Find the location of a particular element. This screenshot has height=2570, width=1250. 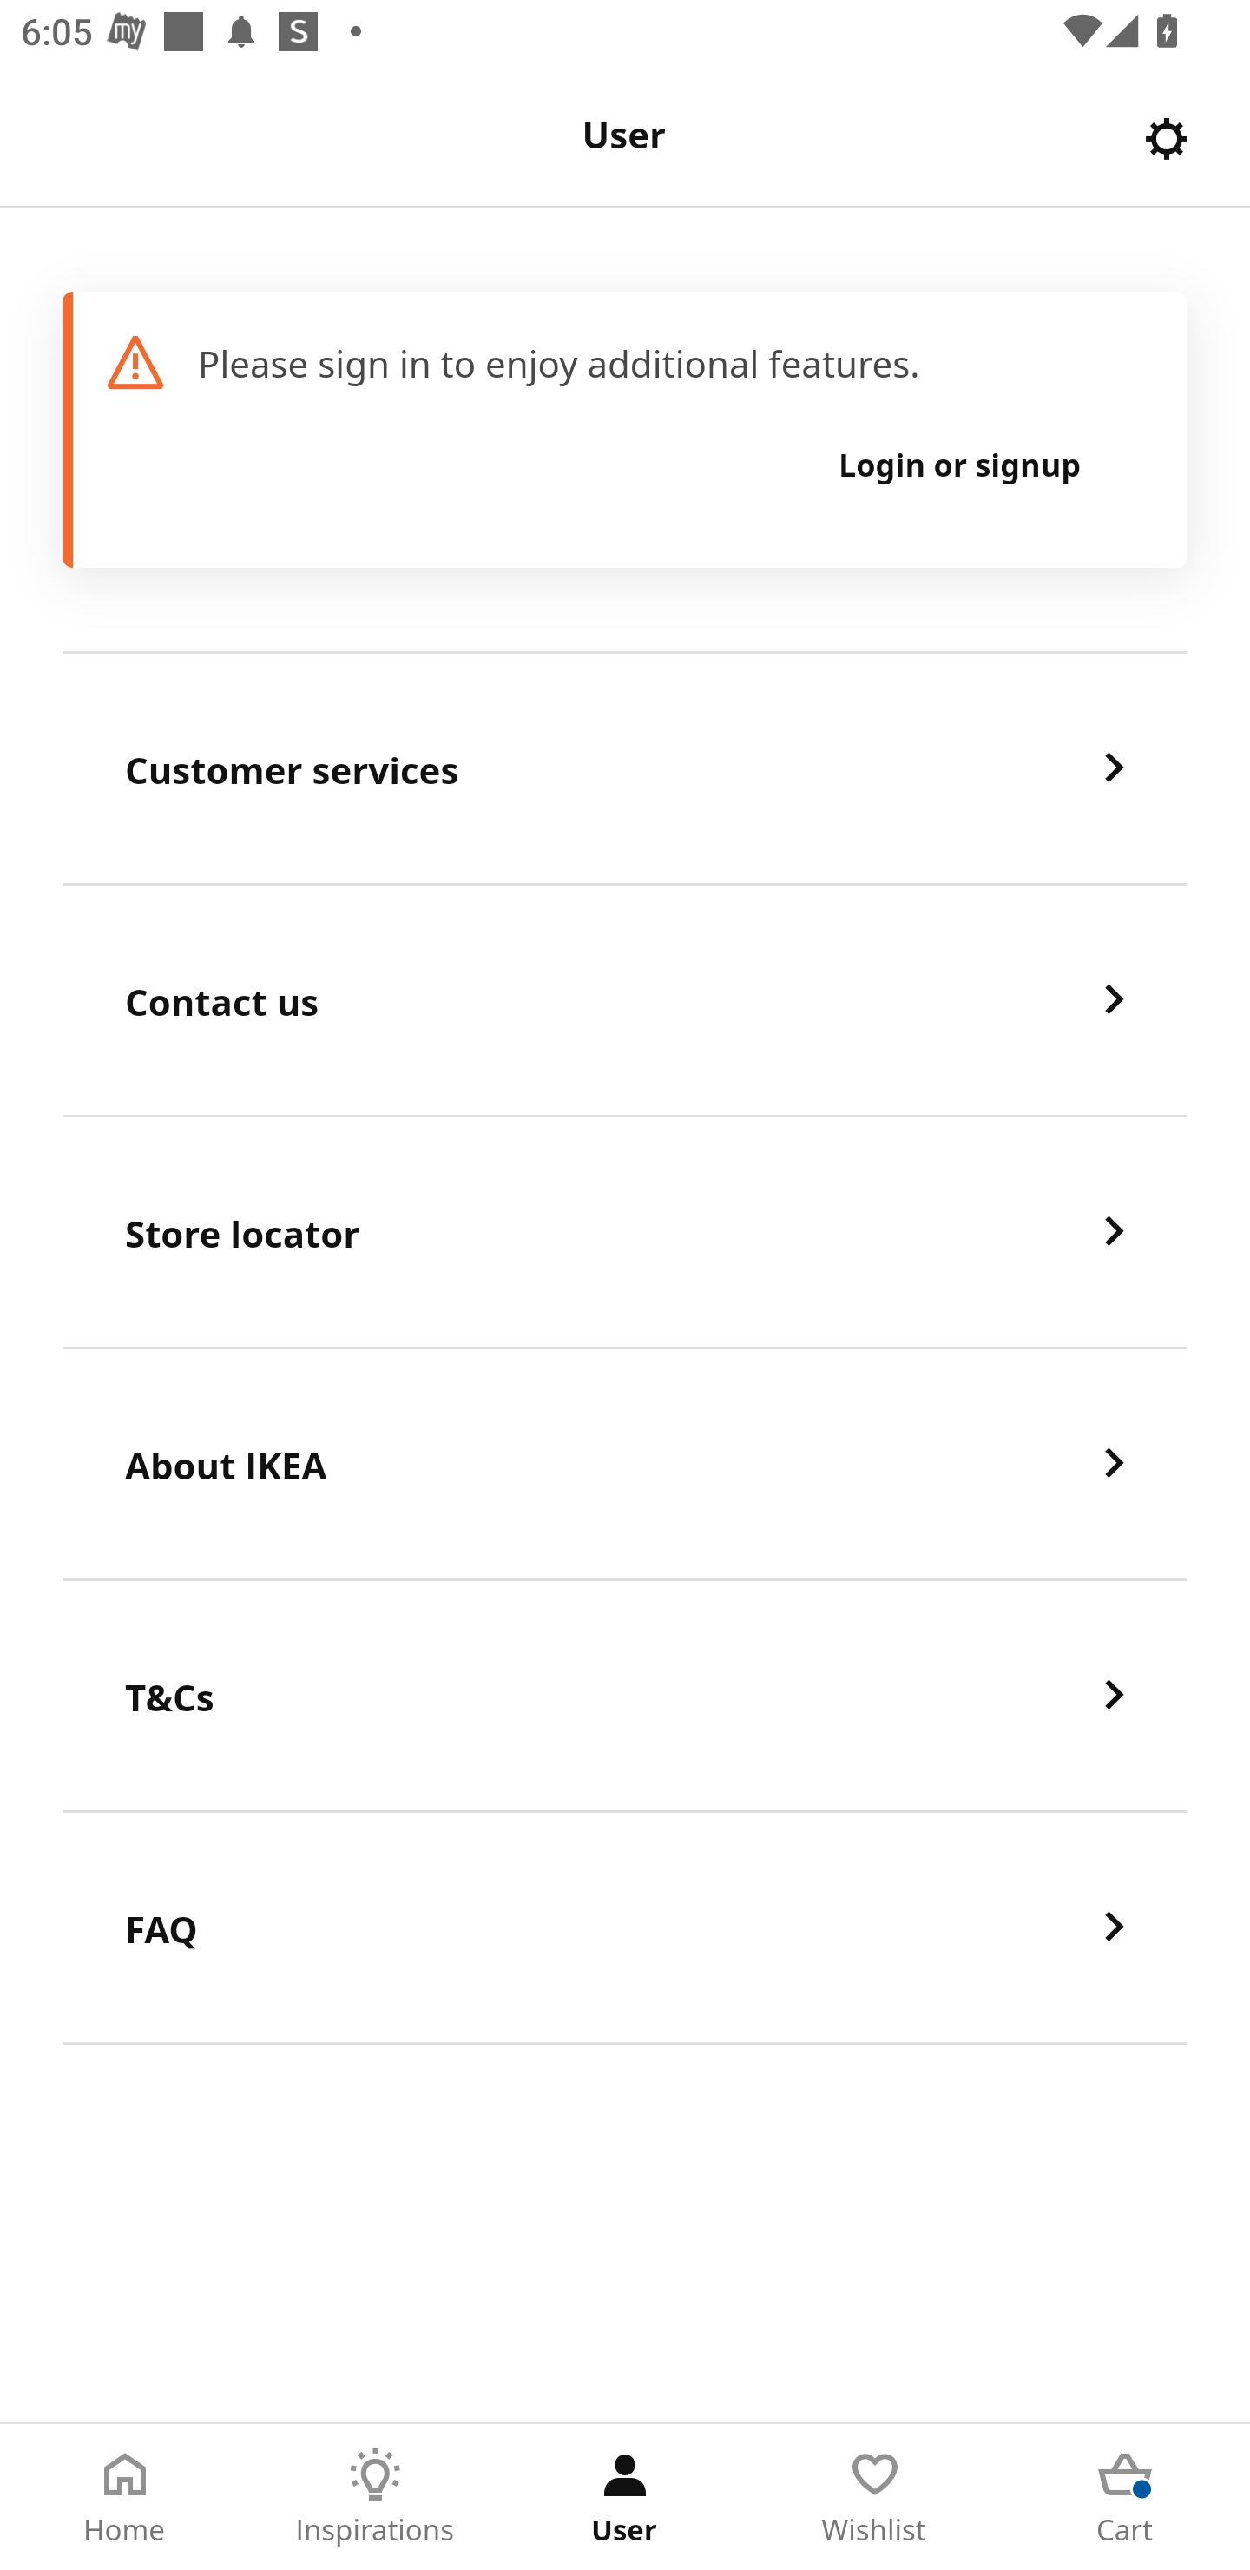

FAQ is located at coordinates (625, 1928).